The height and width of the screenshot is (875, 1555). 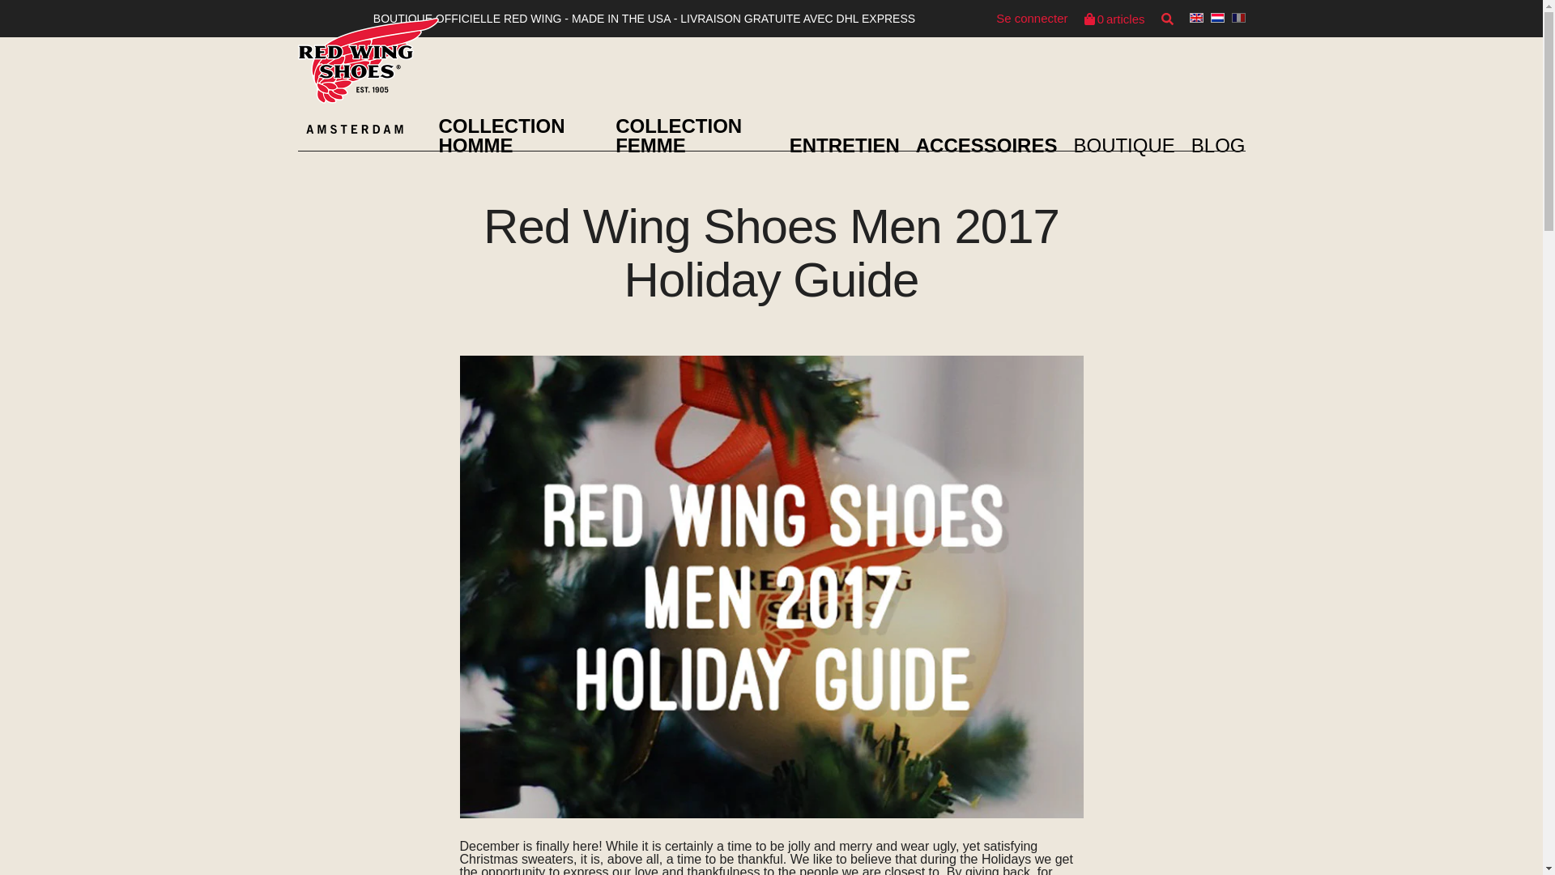 I want to click on ACCESSOIRES, so click(x=986, y=146).